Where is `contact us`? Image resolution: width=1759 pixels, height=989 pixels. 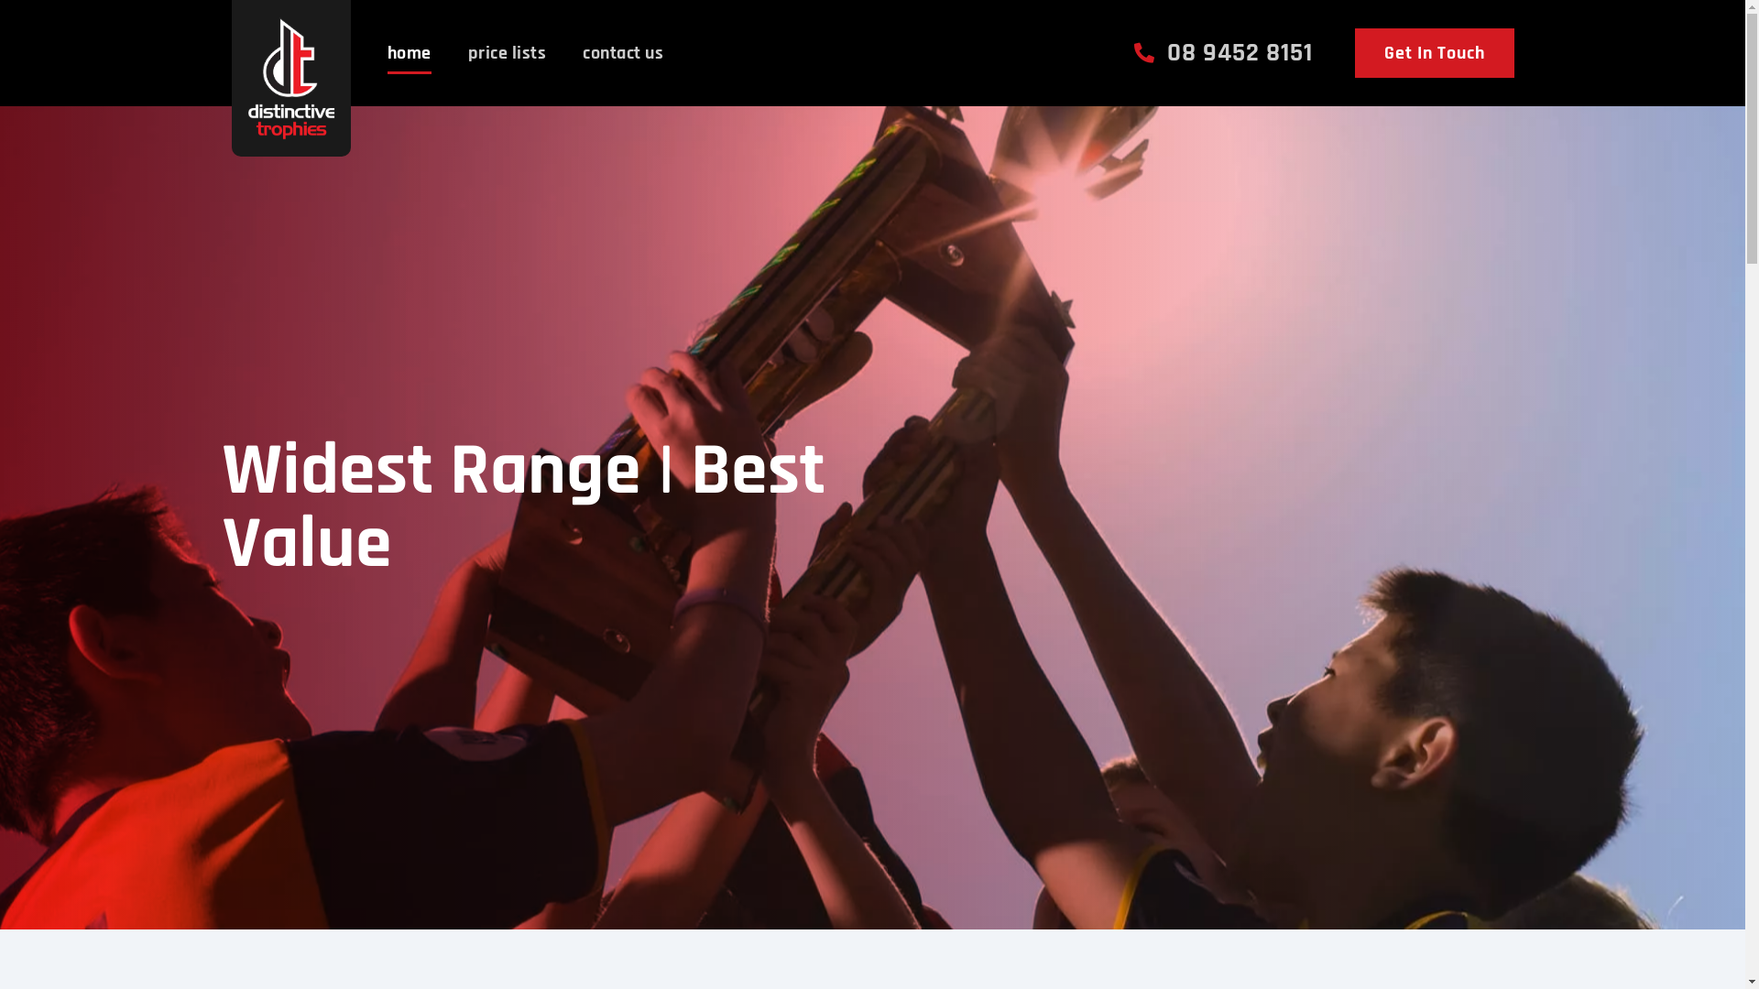
contact us is located at coordinates (623, 53).